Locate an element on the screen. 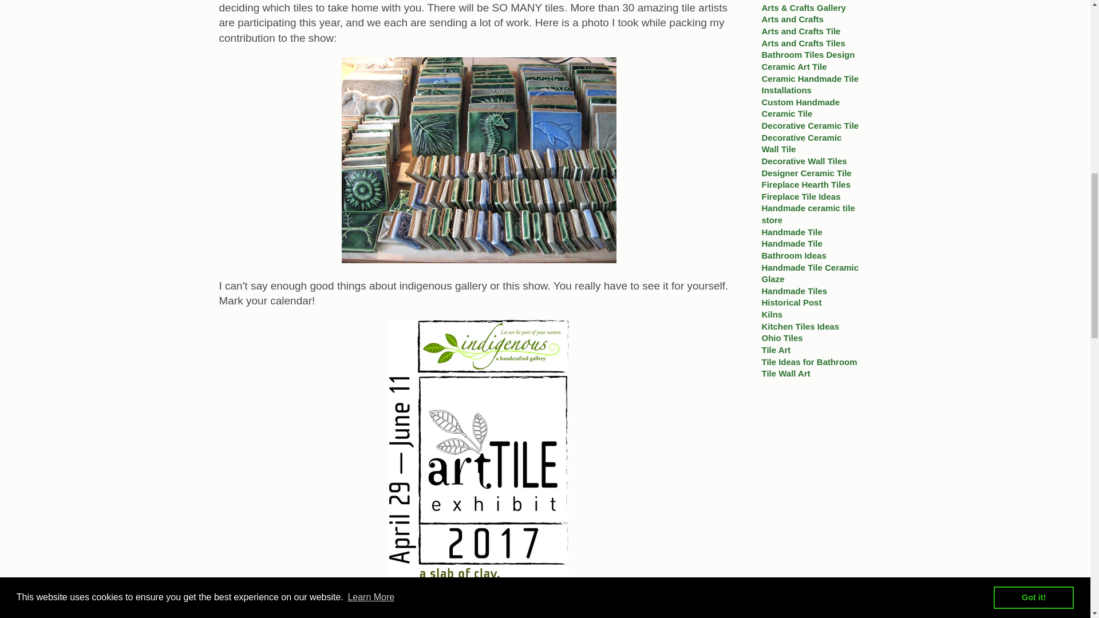  Show articles tagged Handmade ceramic tile store is located at coordinates (808, 214).